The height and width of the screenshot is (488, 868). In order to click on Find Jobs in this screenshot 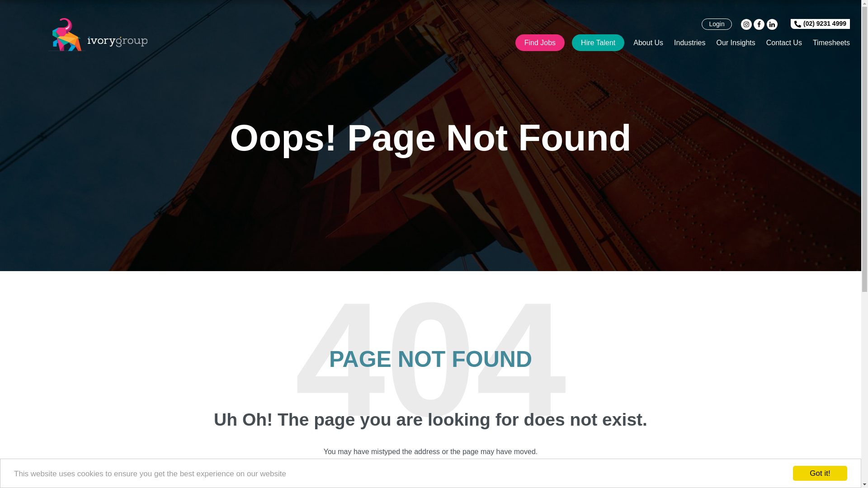, I will do `click(540, 42)`.